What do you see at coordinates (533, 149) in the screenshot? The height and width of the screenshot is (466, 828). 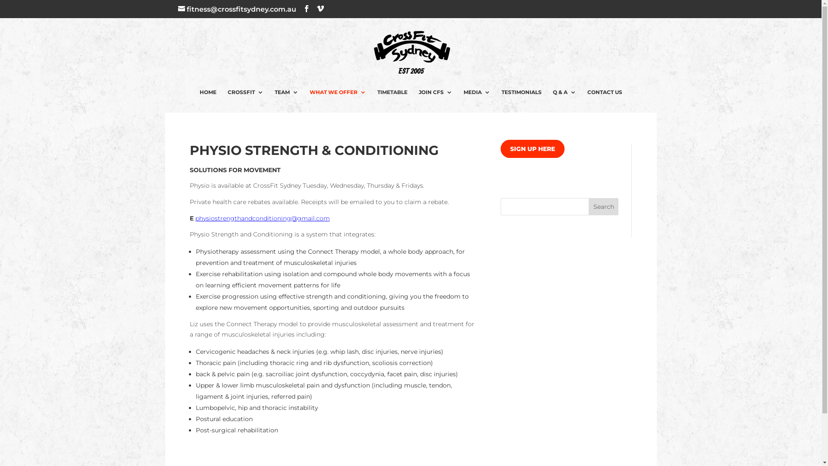 I see `SIGN UP HERE` at bounding box center [533, 149].